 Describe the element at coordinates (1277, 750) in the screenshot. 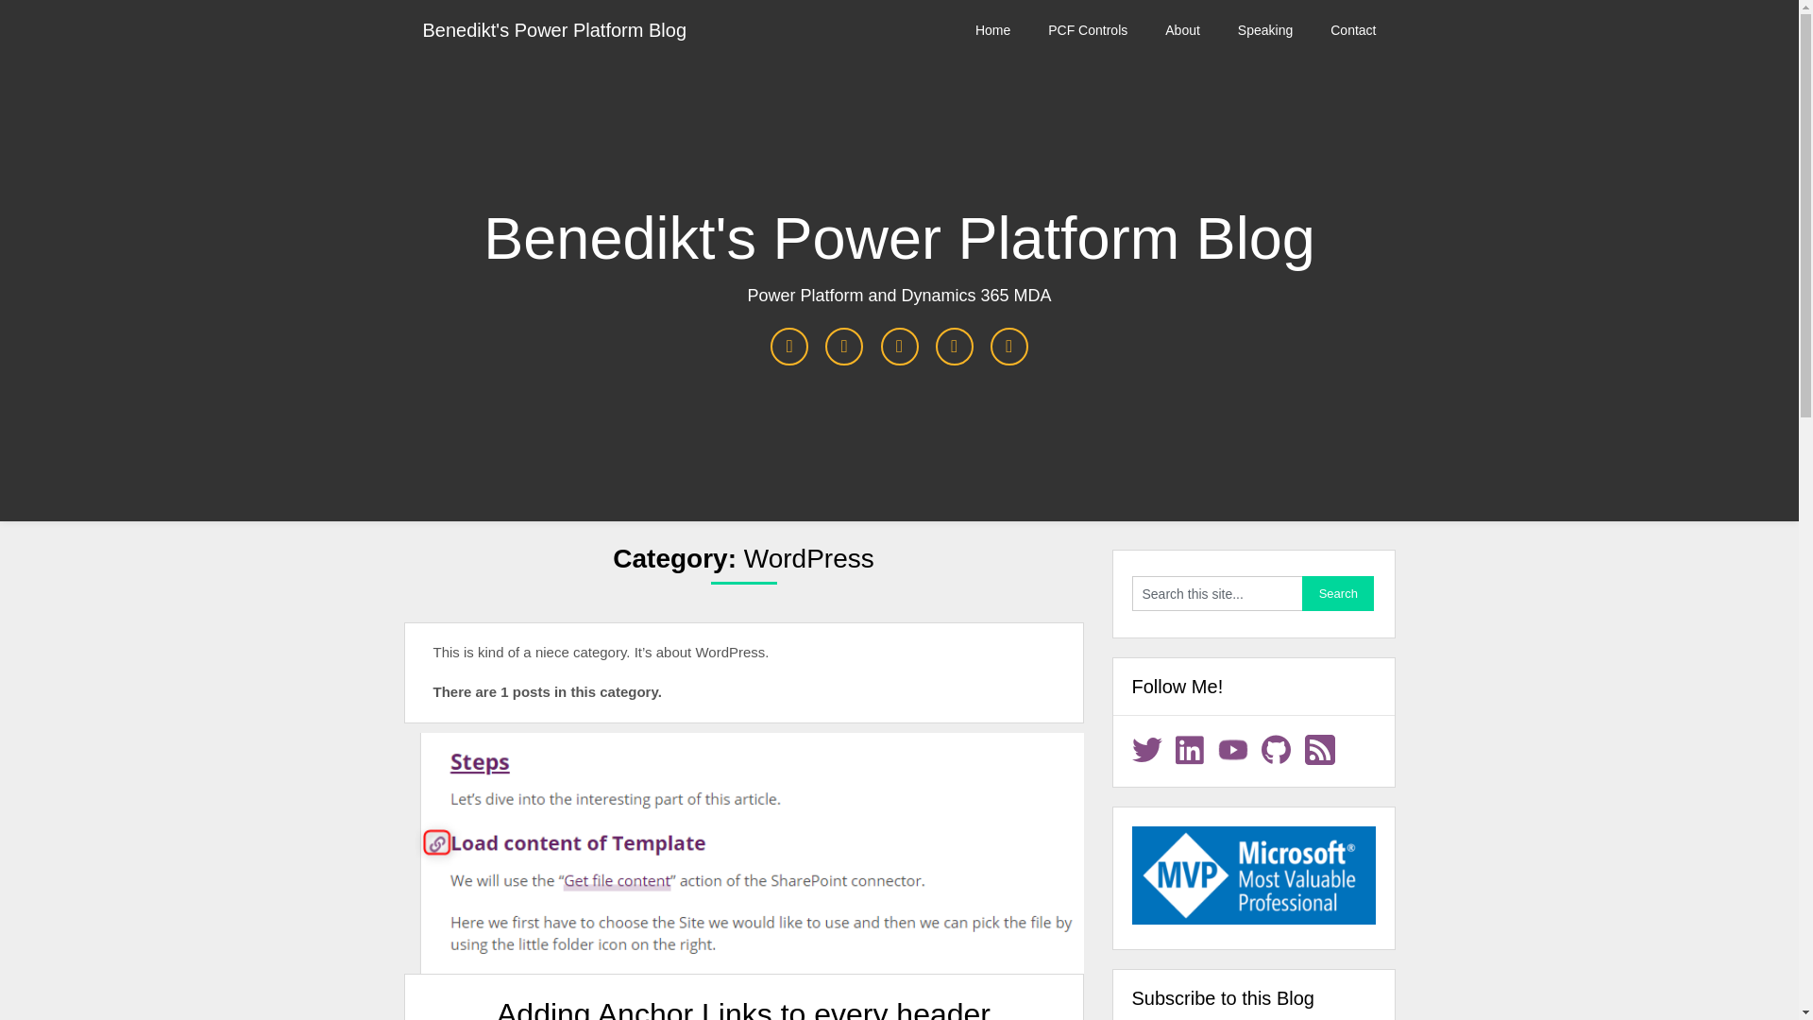

I see `Follow Me on Github` at that location.